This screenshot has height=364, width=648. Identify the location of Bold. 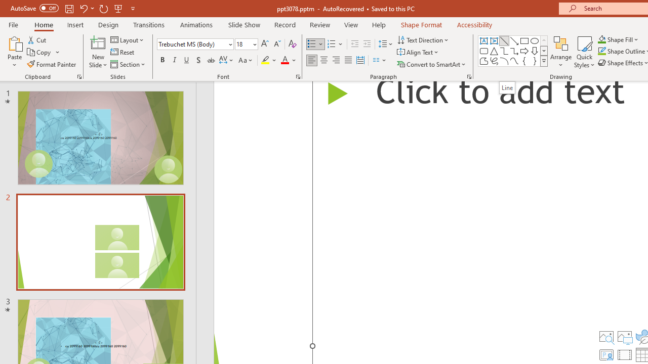
(162, 61).